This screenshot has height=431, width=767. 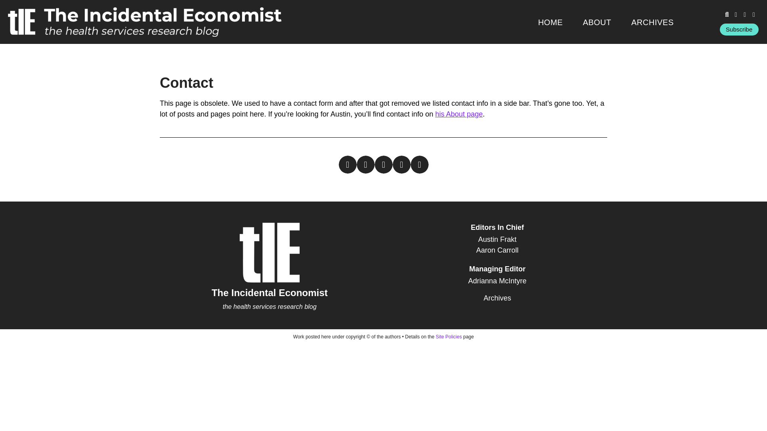 What do you see at coordinates (497, 251) in the screenshot?
I see `Aaron Carroll` at bounding box center [497, 251].